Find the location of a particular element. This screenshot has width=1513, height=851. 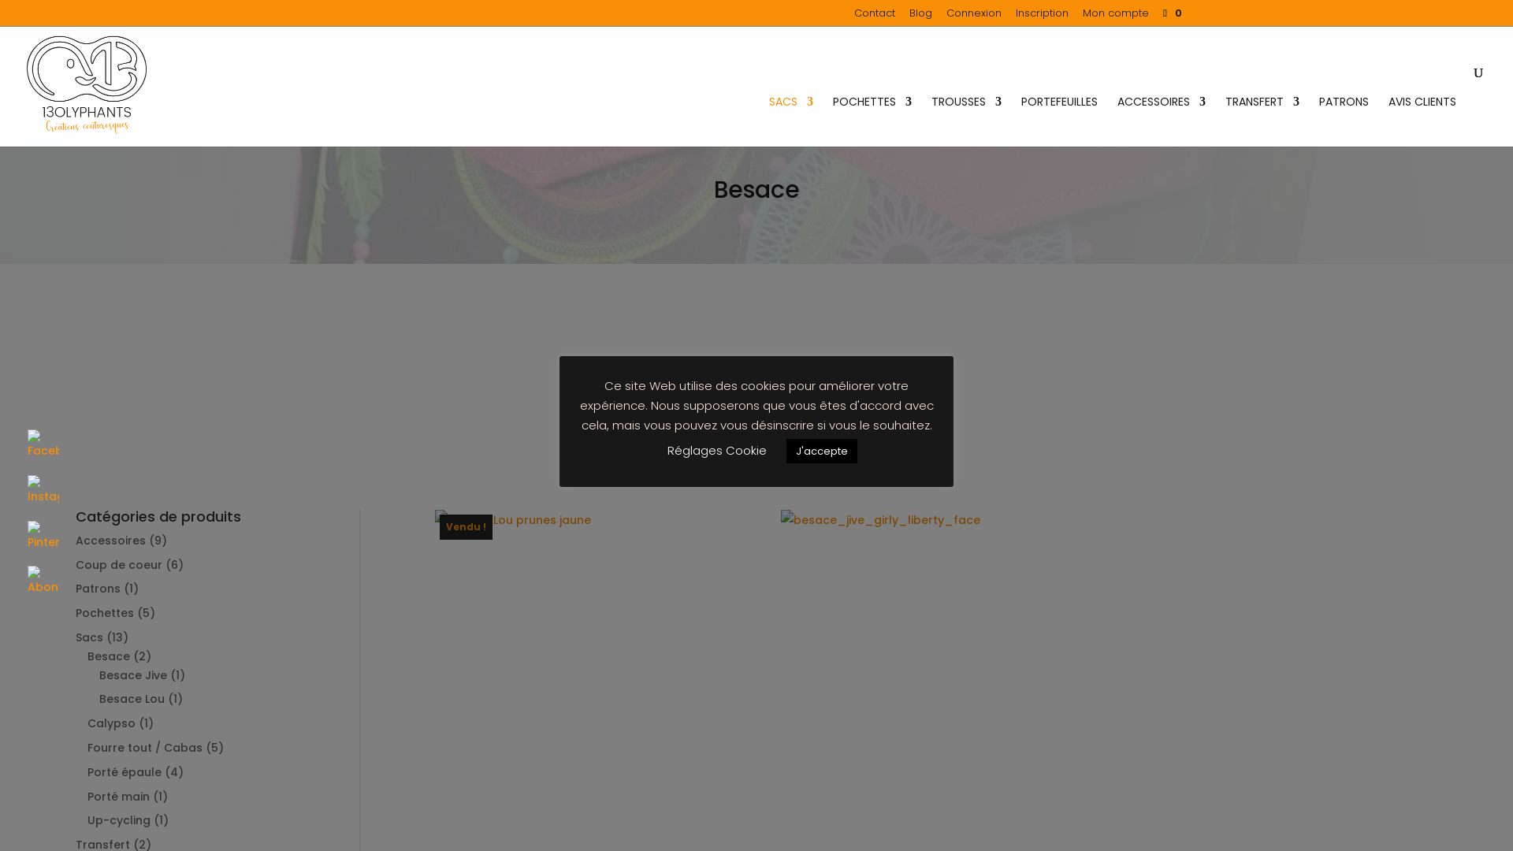

Blog is located at coordinates (920, 17).